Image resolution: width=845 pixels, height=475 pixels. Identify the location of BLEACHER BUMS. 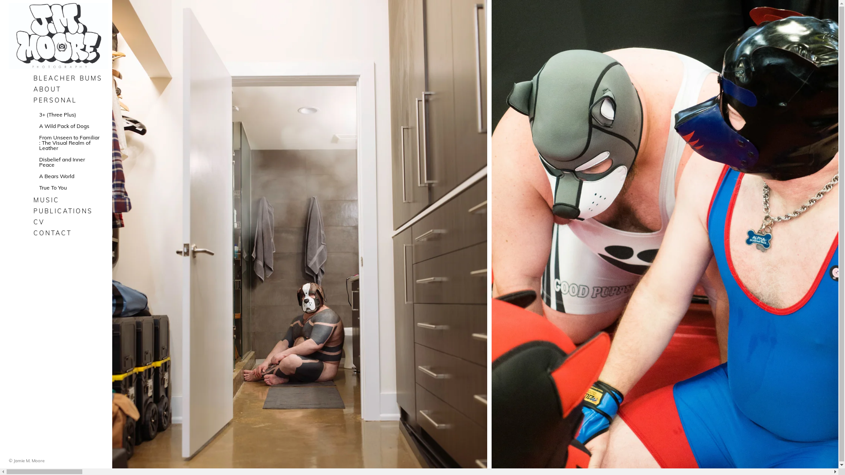
(70, 78).